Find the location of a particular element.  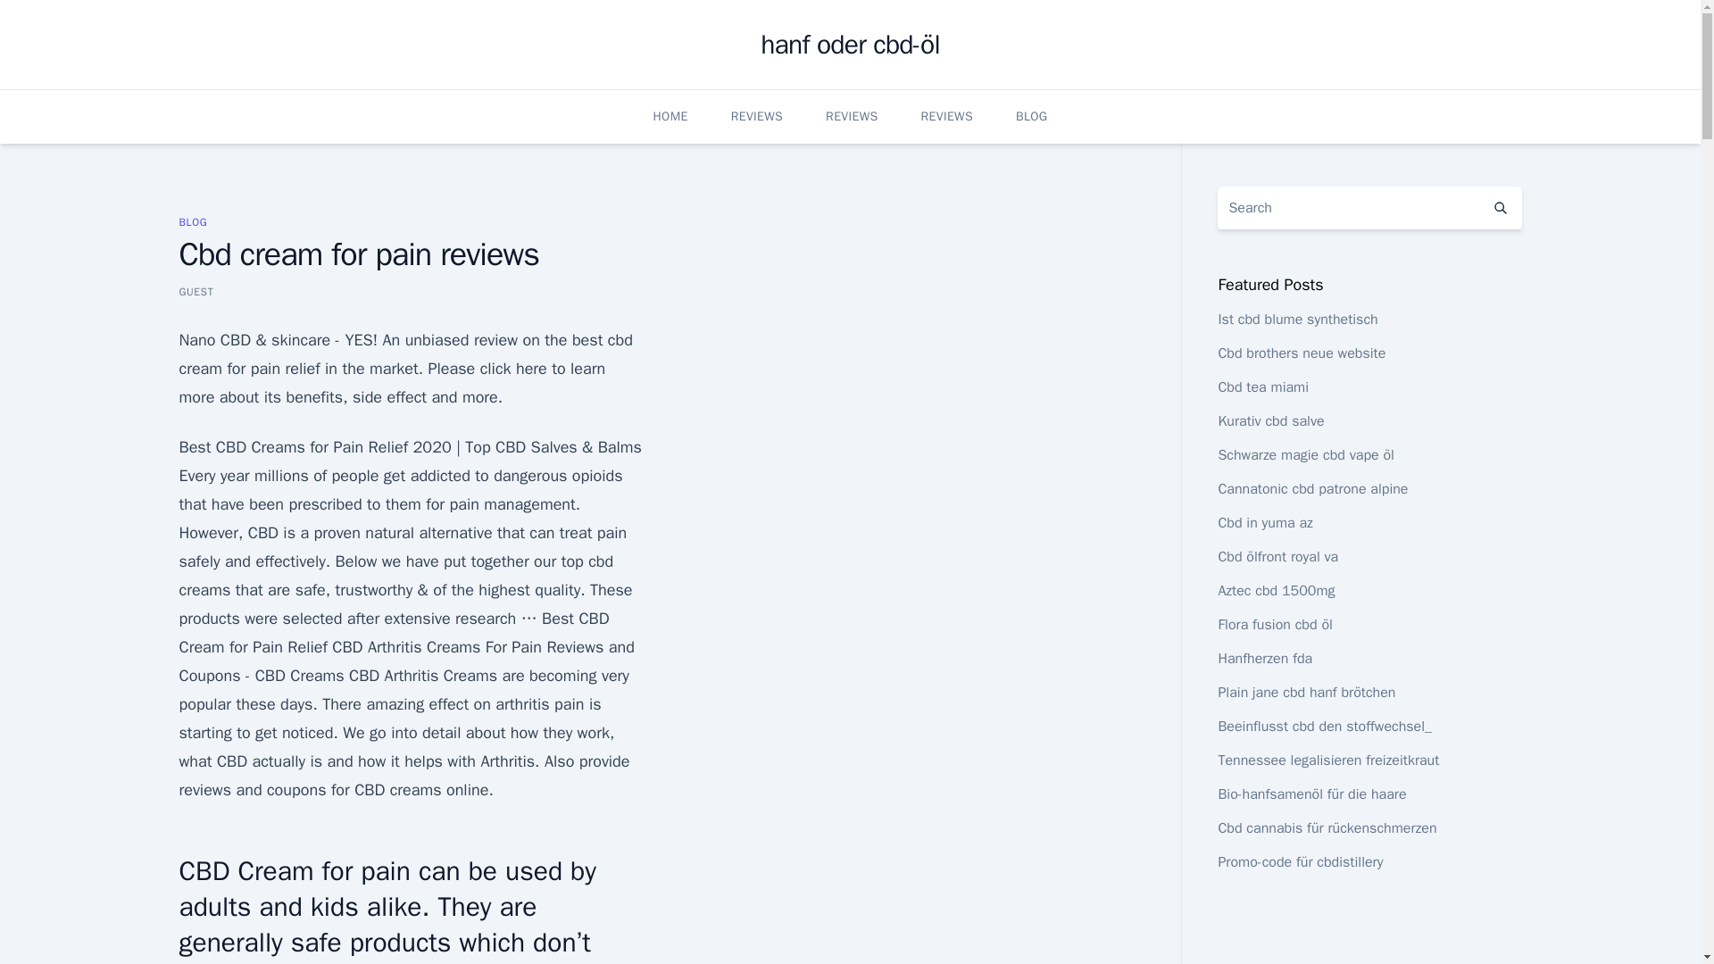

GUEST is located at coordinates (195, 291).